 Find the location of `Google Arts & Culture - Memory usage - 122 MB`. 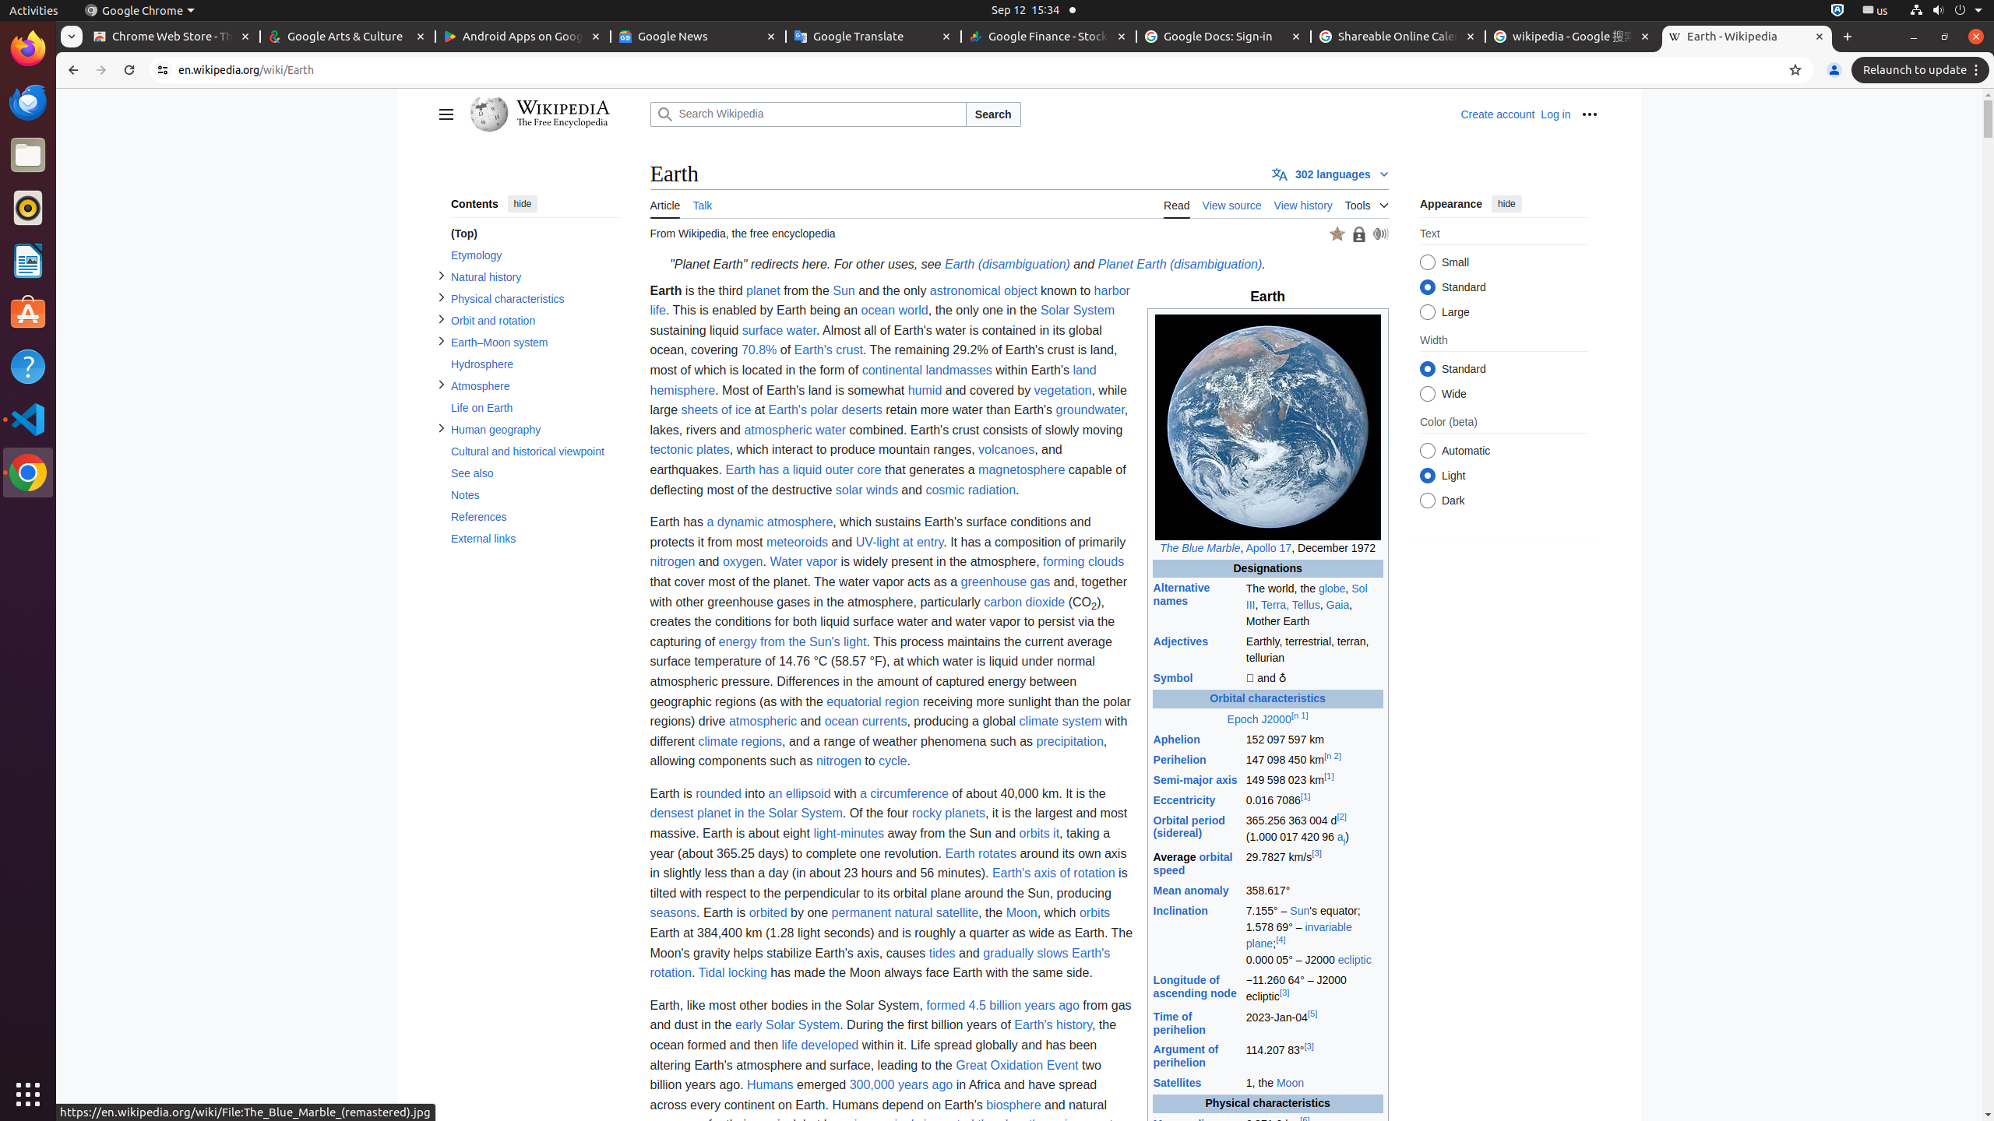

Google Arts & Culture - Memory usage - 122 MB is located at coordinates (347, 37).